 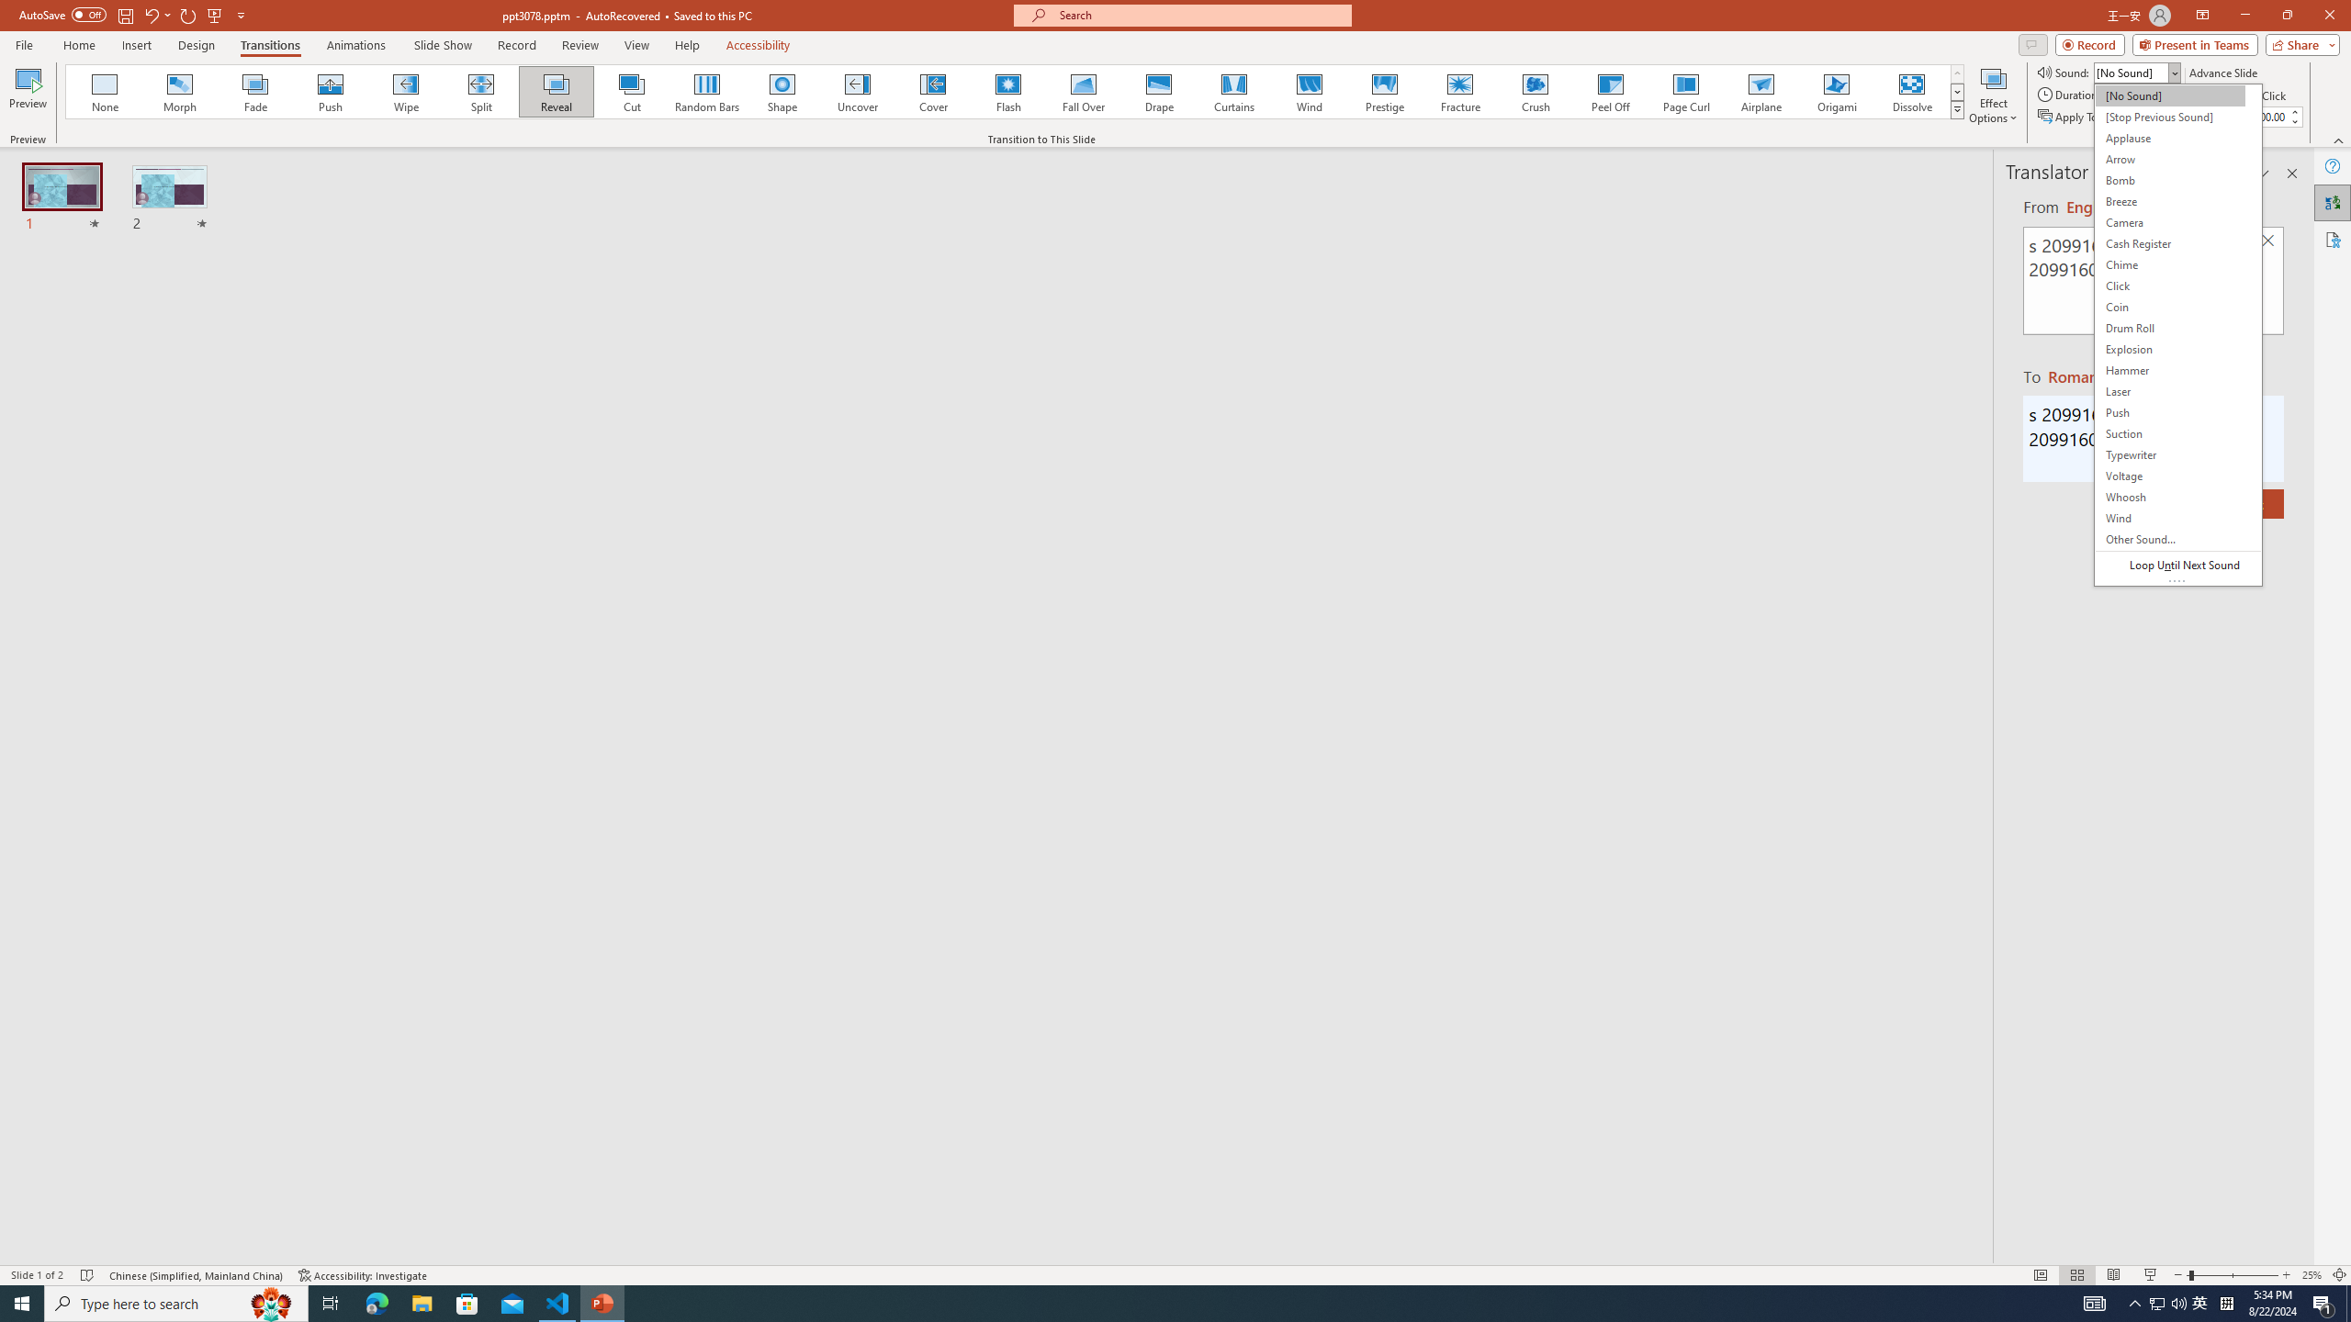 What do you see at coordinates (858, 92) in the screenshot?
I see `Uncover` at bounding box center [858, 92].